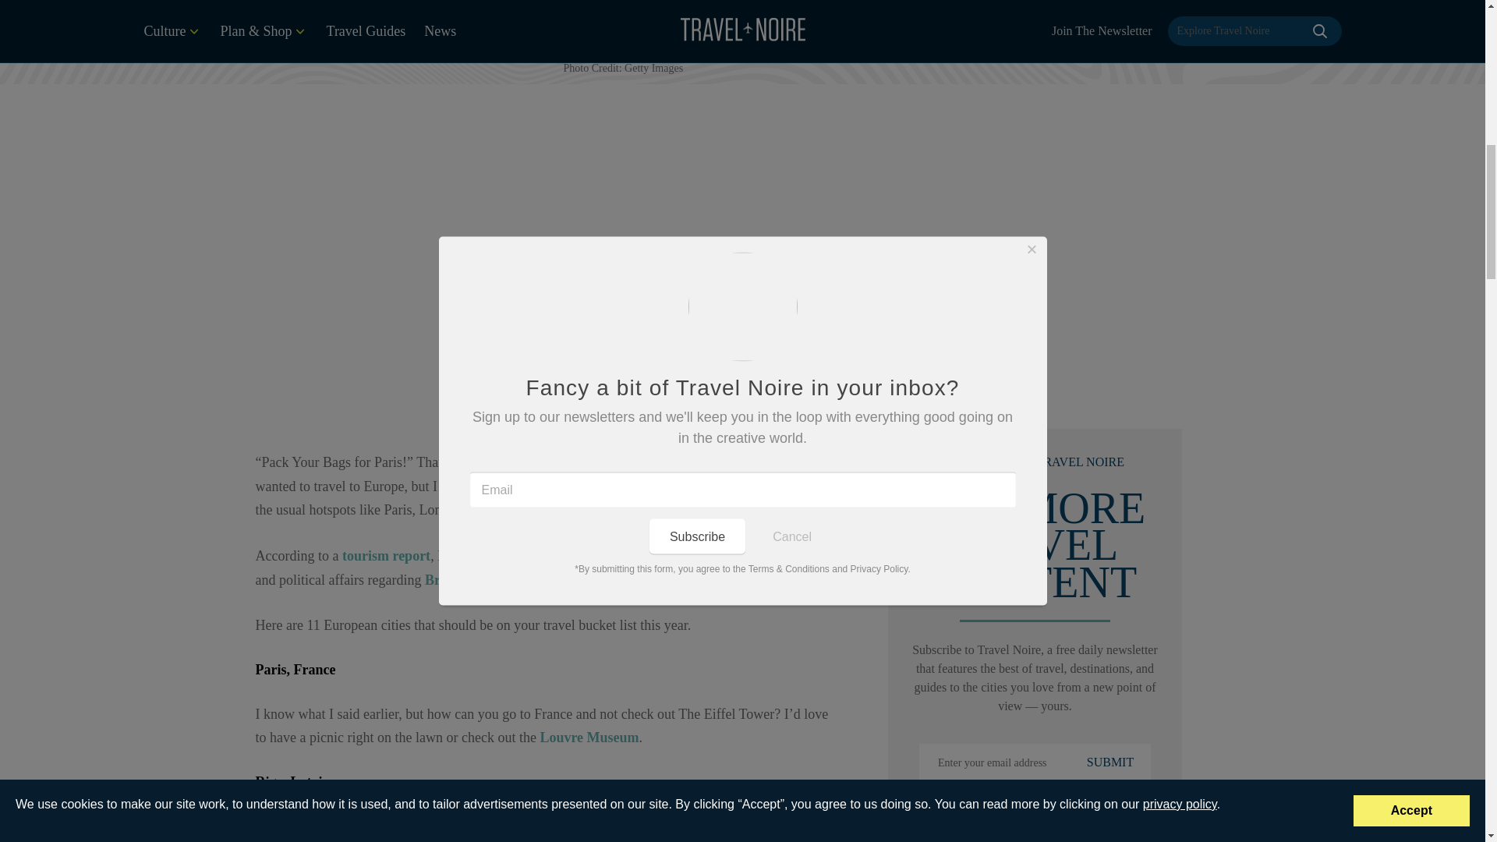 This screenshot has height=842, width=1497. Describe the element at coordinates (444, 580) in the screenshot. I see `Brexit` at that location.